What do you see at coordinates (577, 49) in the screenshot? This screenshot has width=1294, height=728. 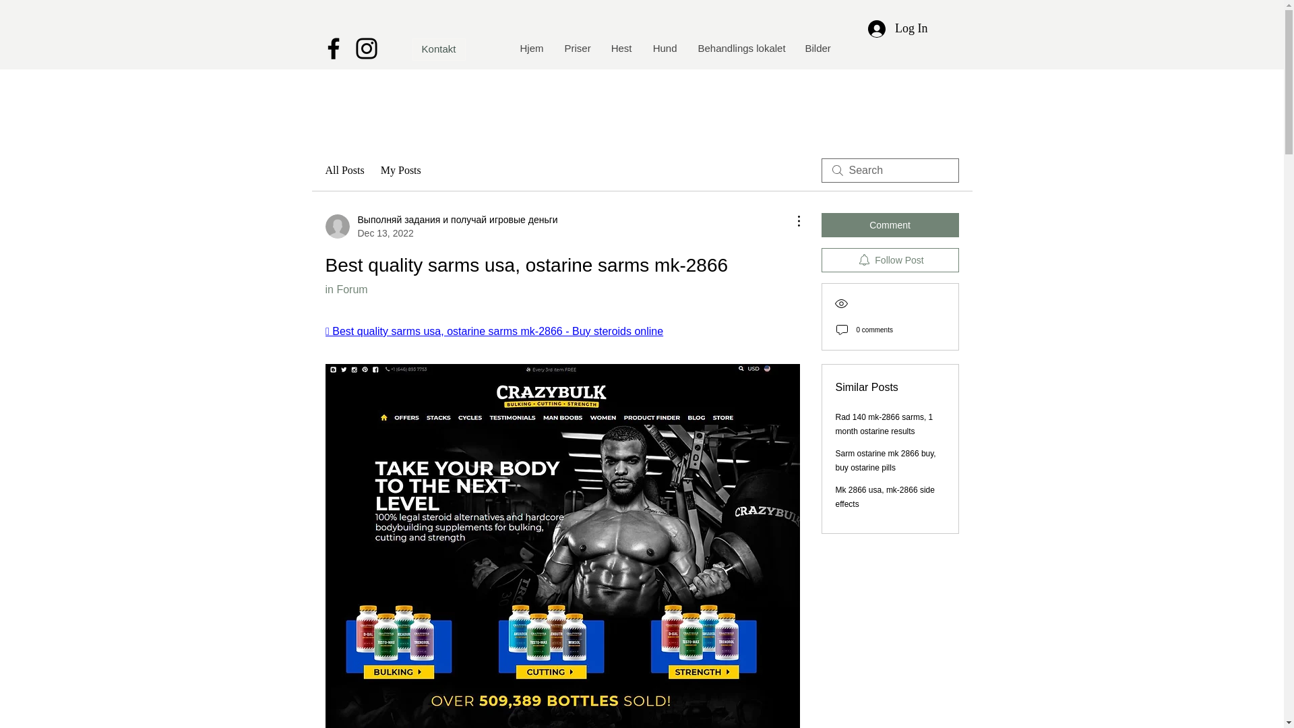 I see `Priser` at bounding box center [577, 49].